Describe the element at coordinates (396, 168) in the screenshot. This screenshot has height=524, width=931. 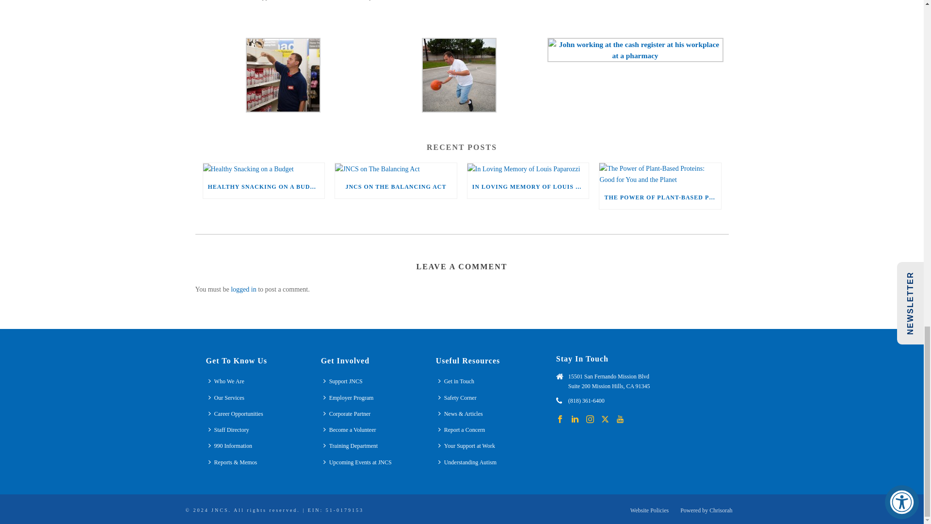
I see `JNCS on The Balancing Act` at that location.